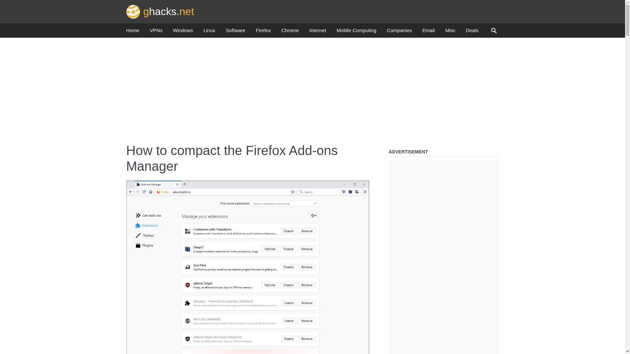 Image resolution: width=630 pixels, height=354 pixels. What do you see at coordinates (235, 32) in the screenshot?
I see `Software` at bounding box center [235, 32].